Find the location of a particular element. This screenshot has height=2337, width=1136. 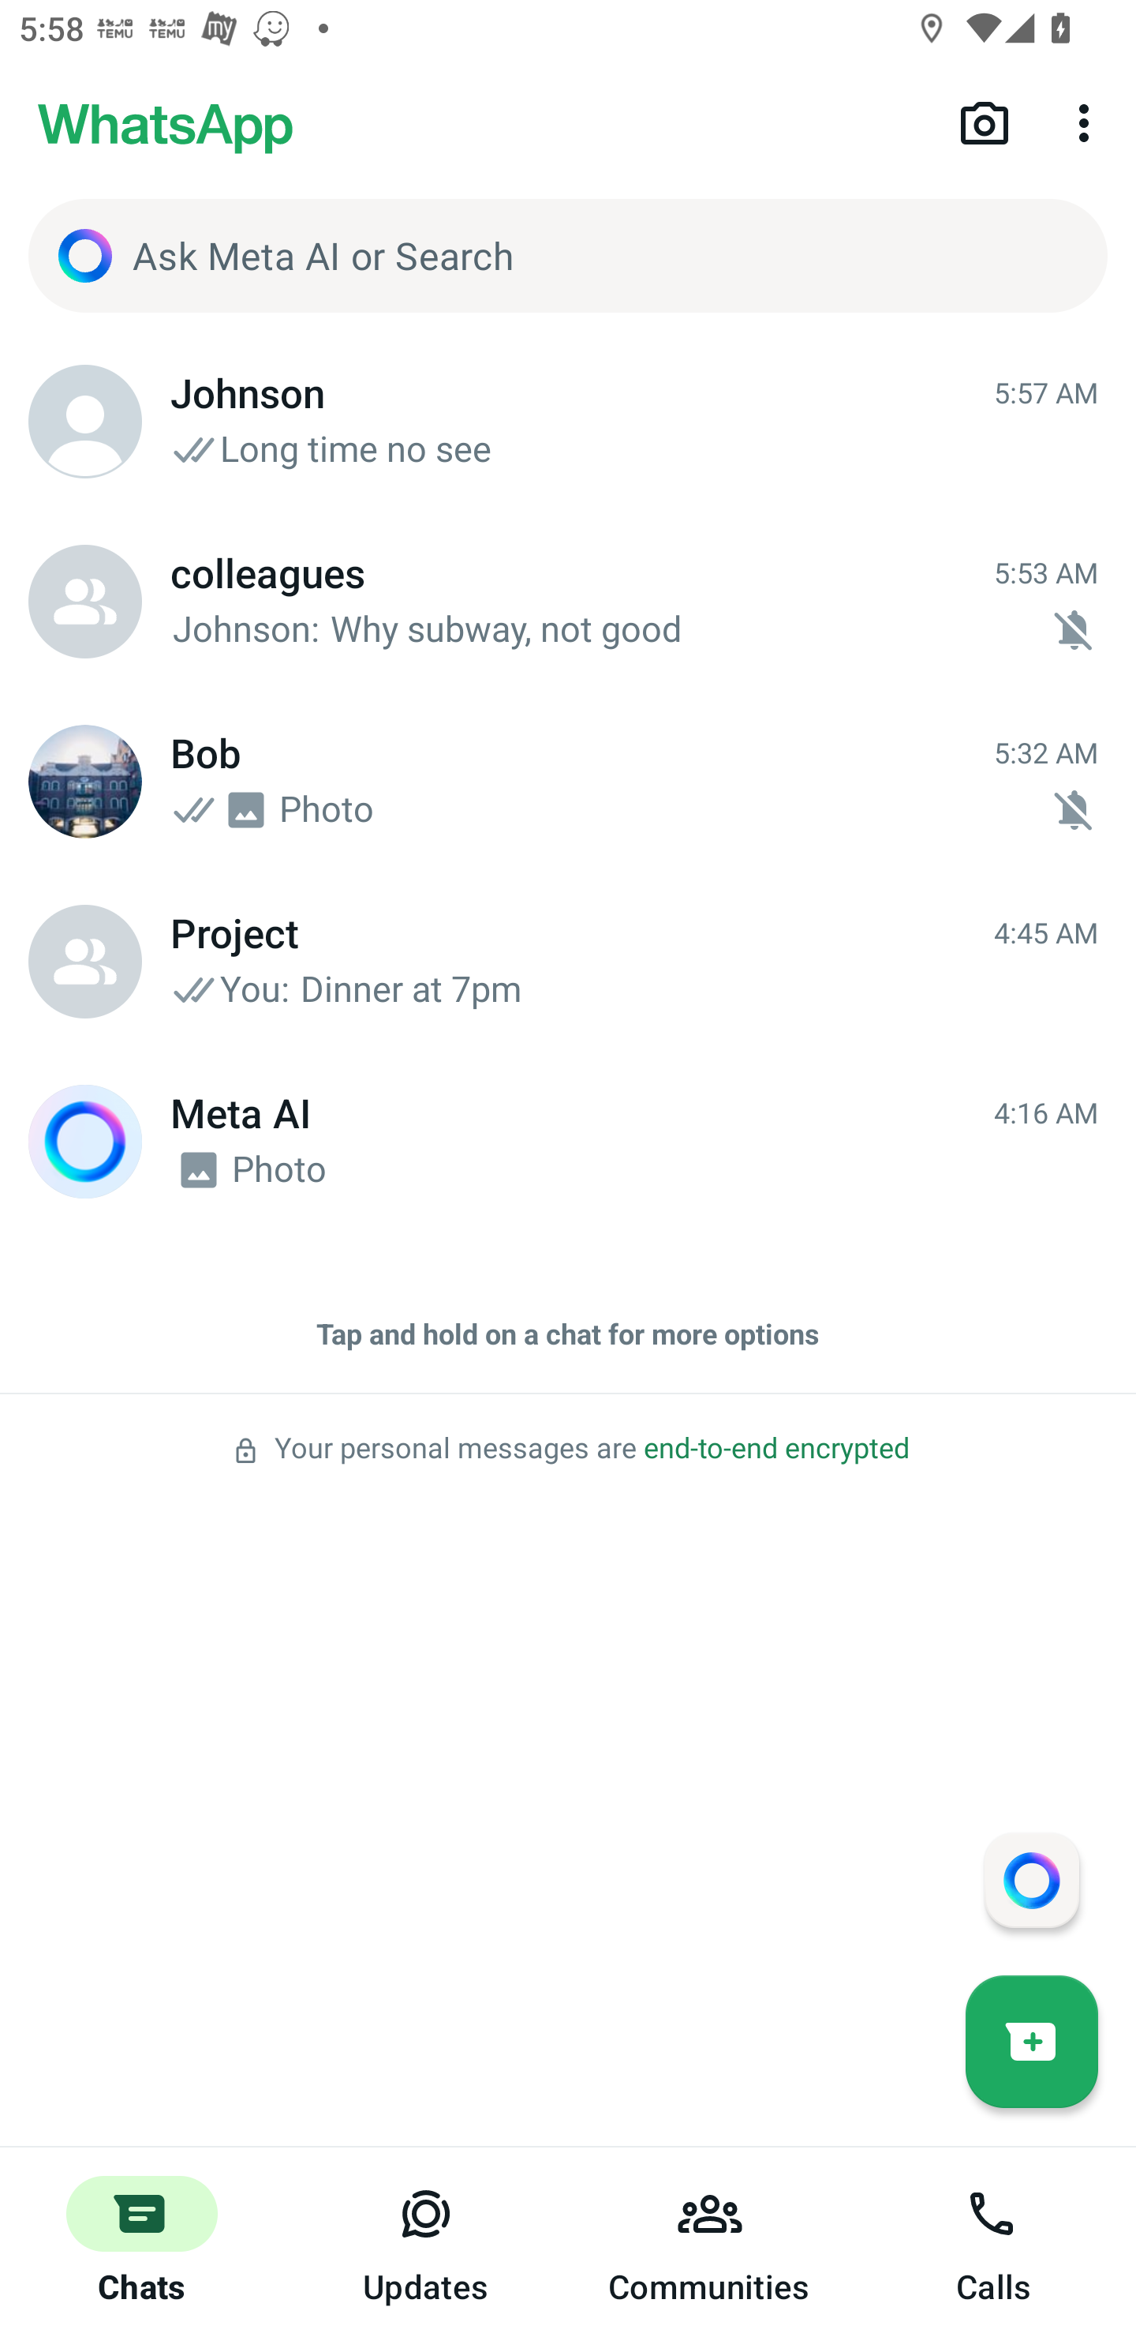

Camera is located at coordinates (985, 122).